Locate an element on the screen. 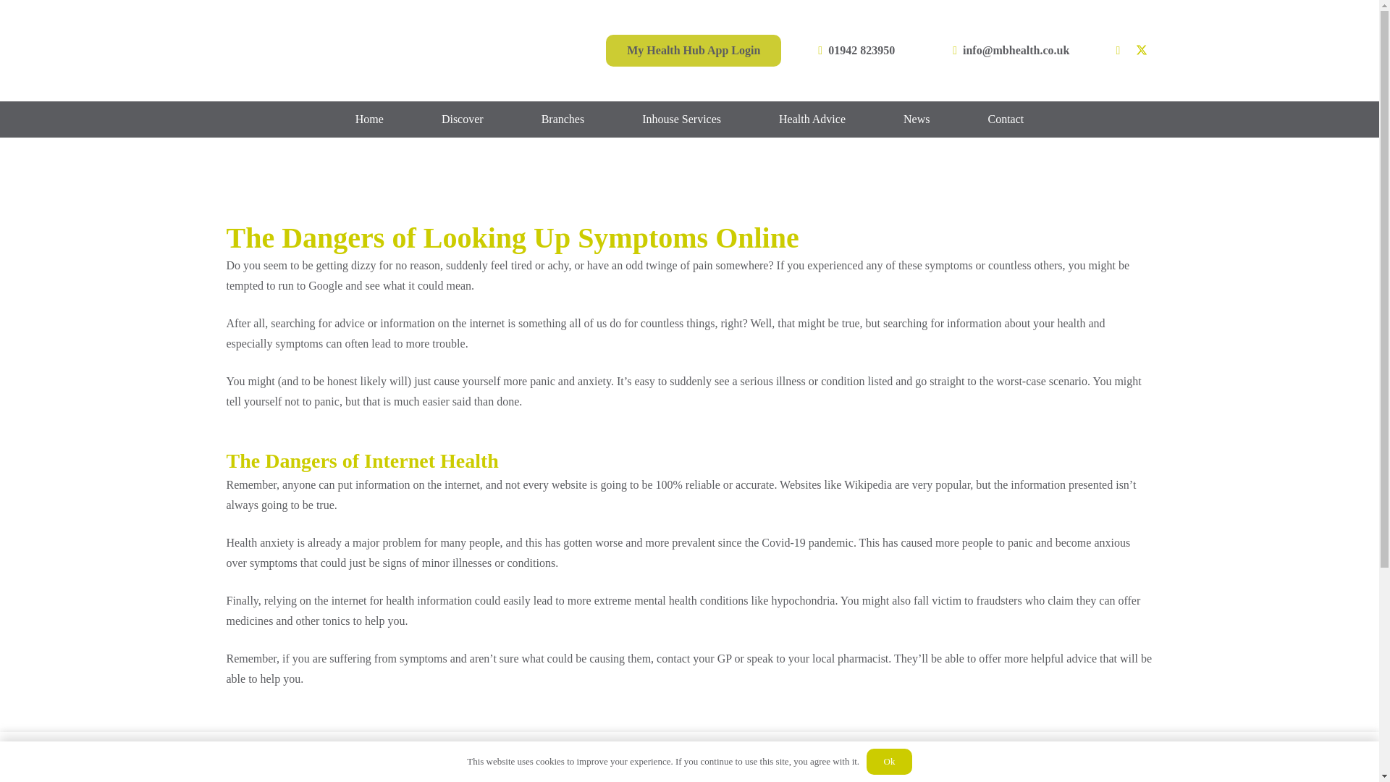 The width and height of the screenshot is (1390, 782). Health Advice is located at coordinates (812, 119).